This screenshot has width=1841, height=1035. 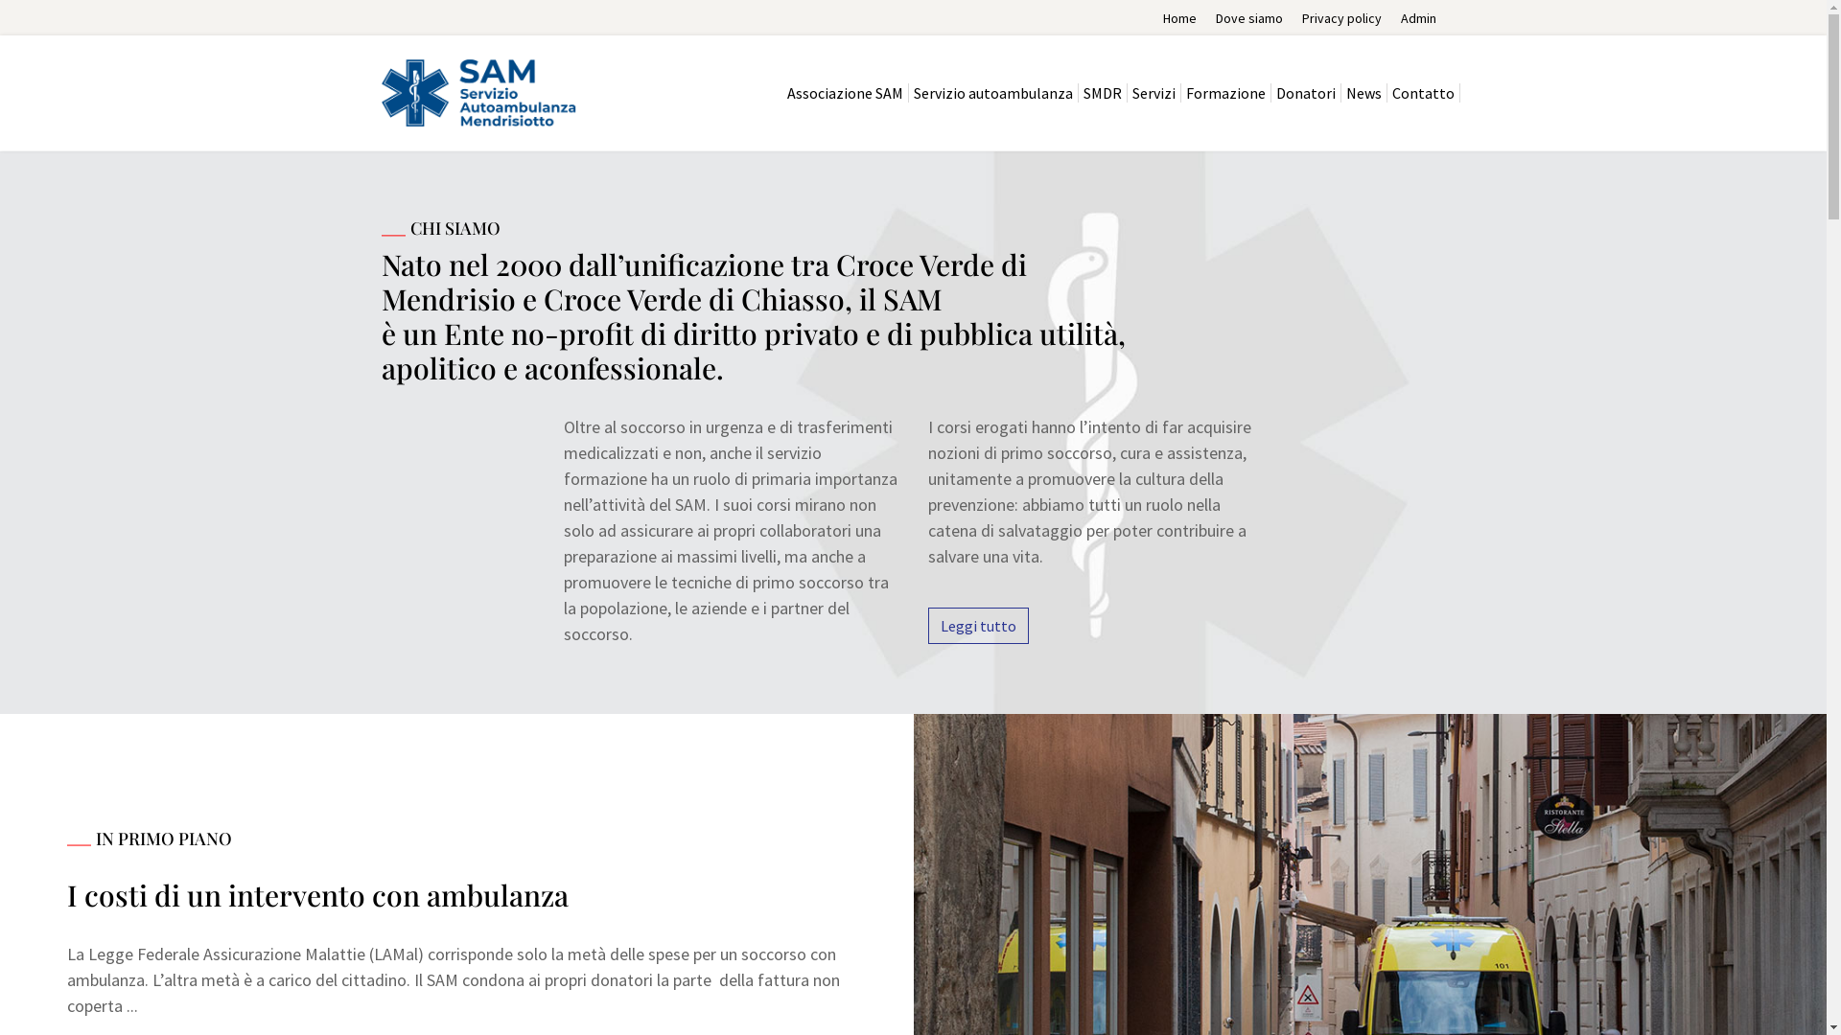 What do you see at coordinates (1154, 93) in the screenshot?
I see `Servizi` at bounding box center [1154, 93].